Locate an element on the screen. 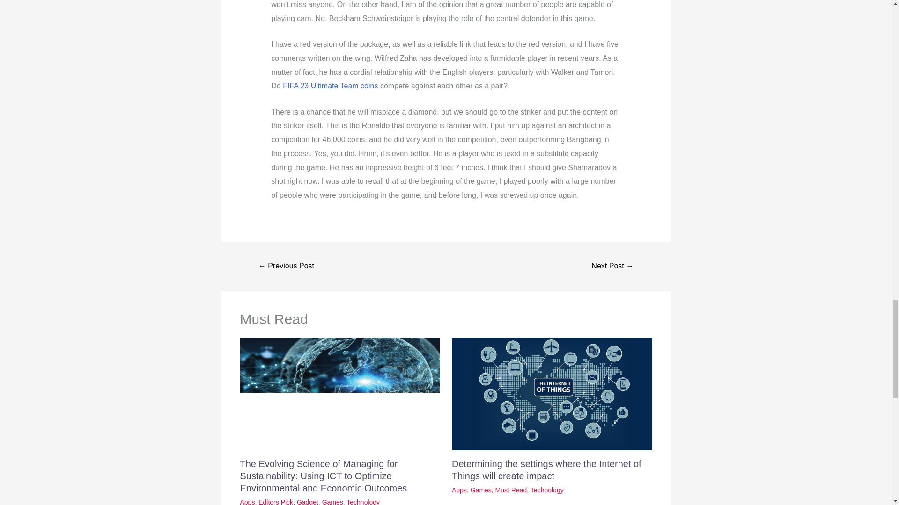 The width and height of the screenshot is (899, 505). Games is located at coordinates (481, 490).